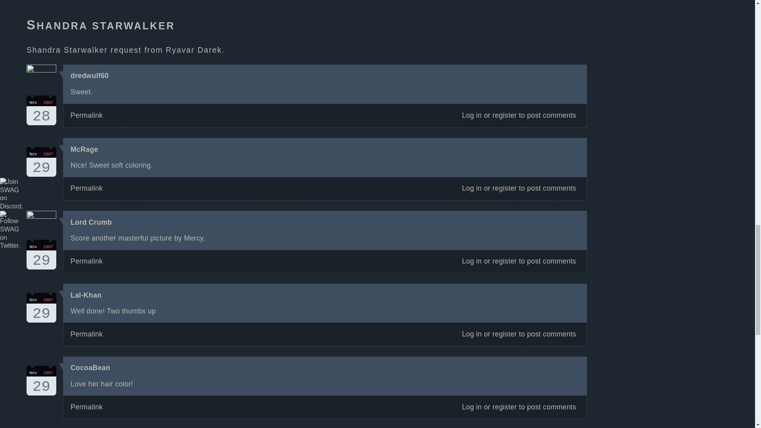 Image resolution: width=761 pixels, height=428 pixels. I want to click on Log in, so click(472, 334).